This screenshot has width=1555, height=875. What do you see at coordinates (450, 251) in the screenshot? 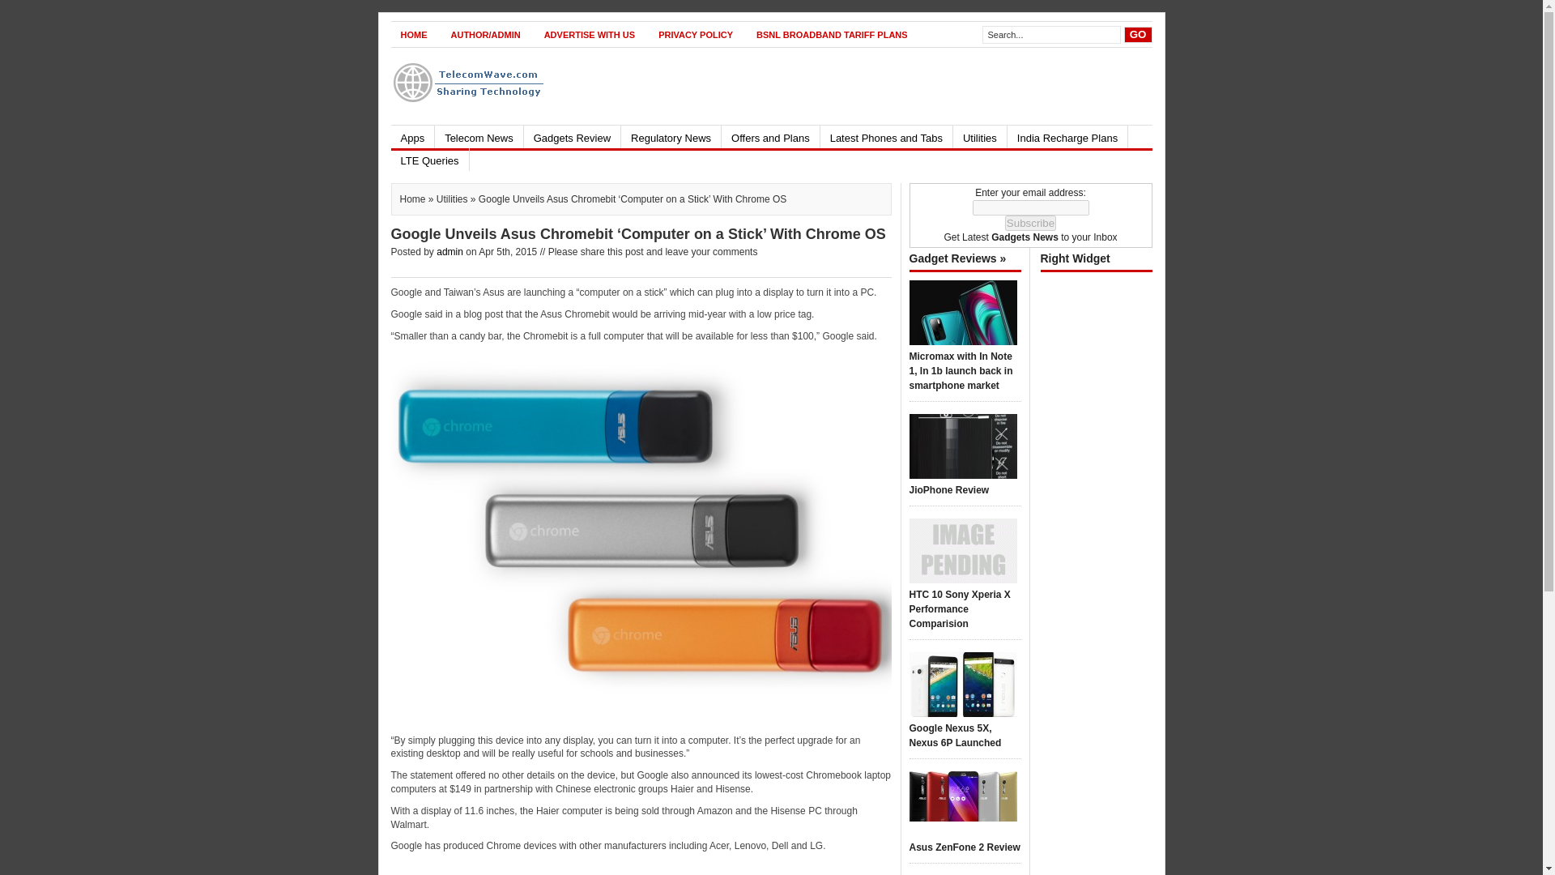
I see `Posts by admin` at bounding box center [450, 251].